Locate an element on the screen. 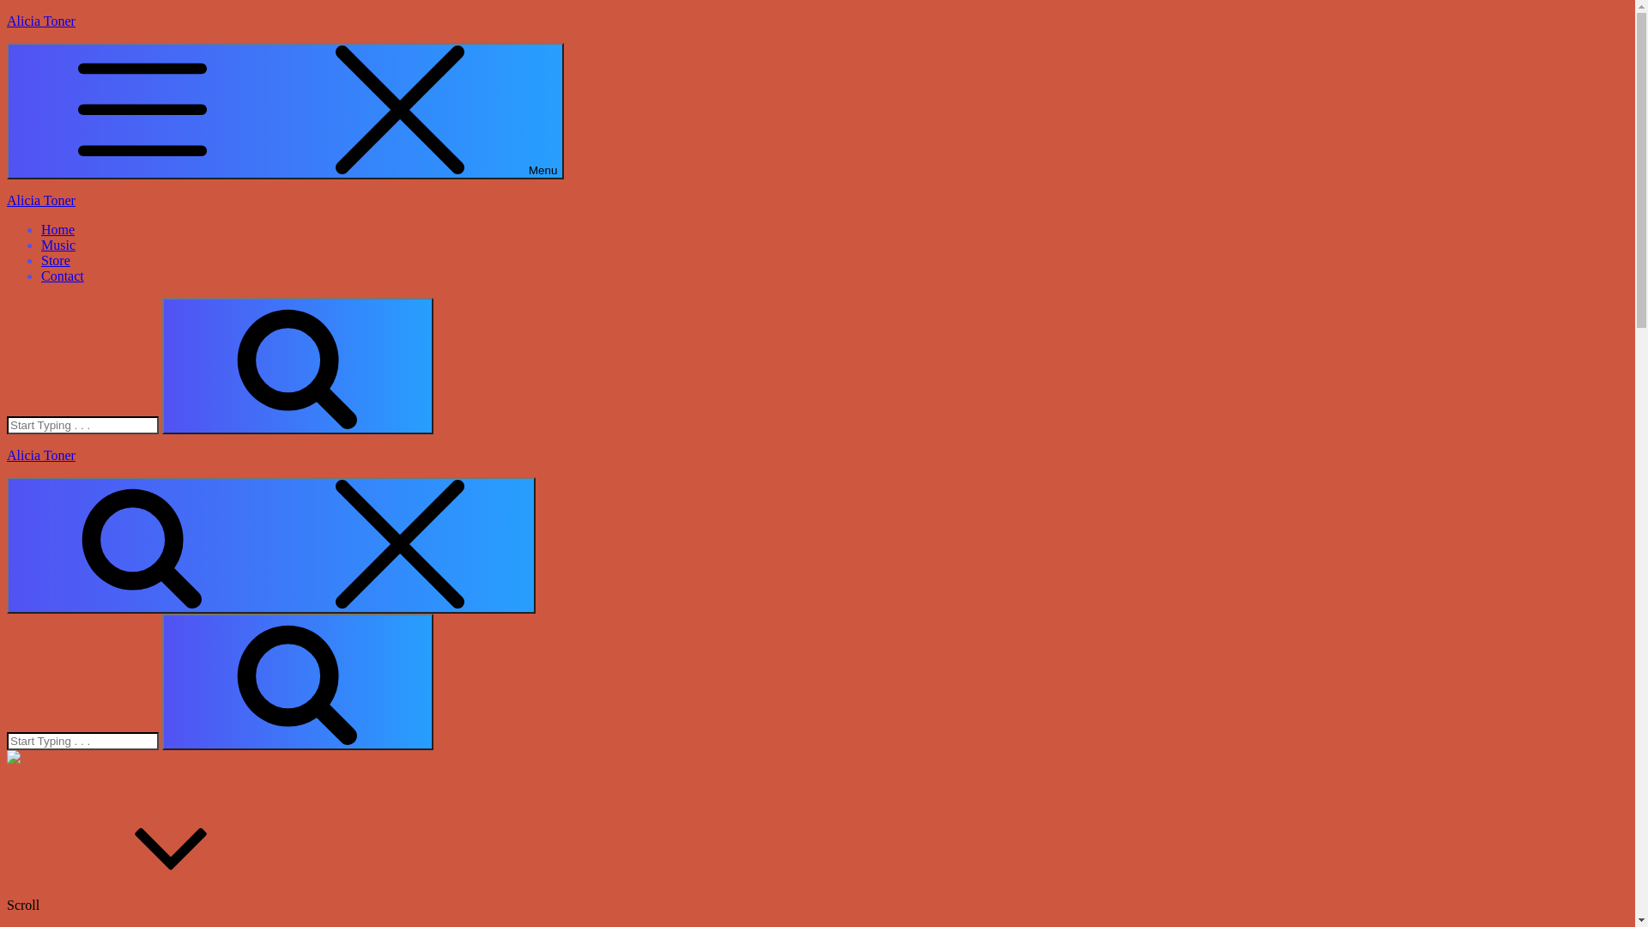 Image resolution: width=1648 pixels, height=927 pixels. Skip to content is located at coordinates (7, 14).